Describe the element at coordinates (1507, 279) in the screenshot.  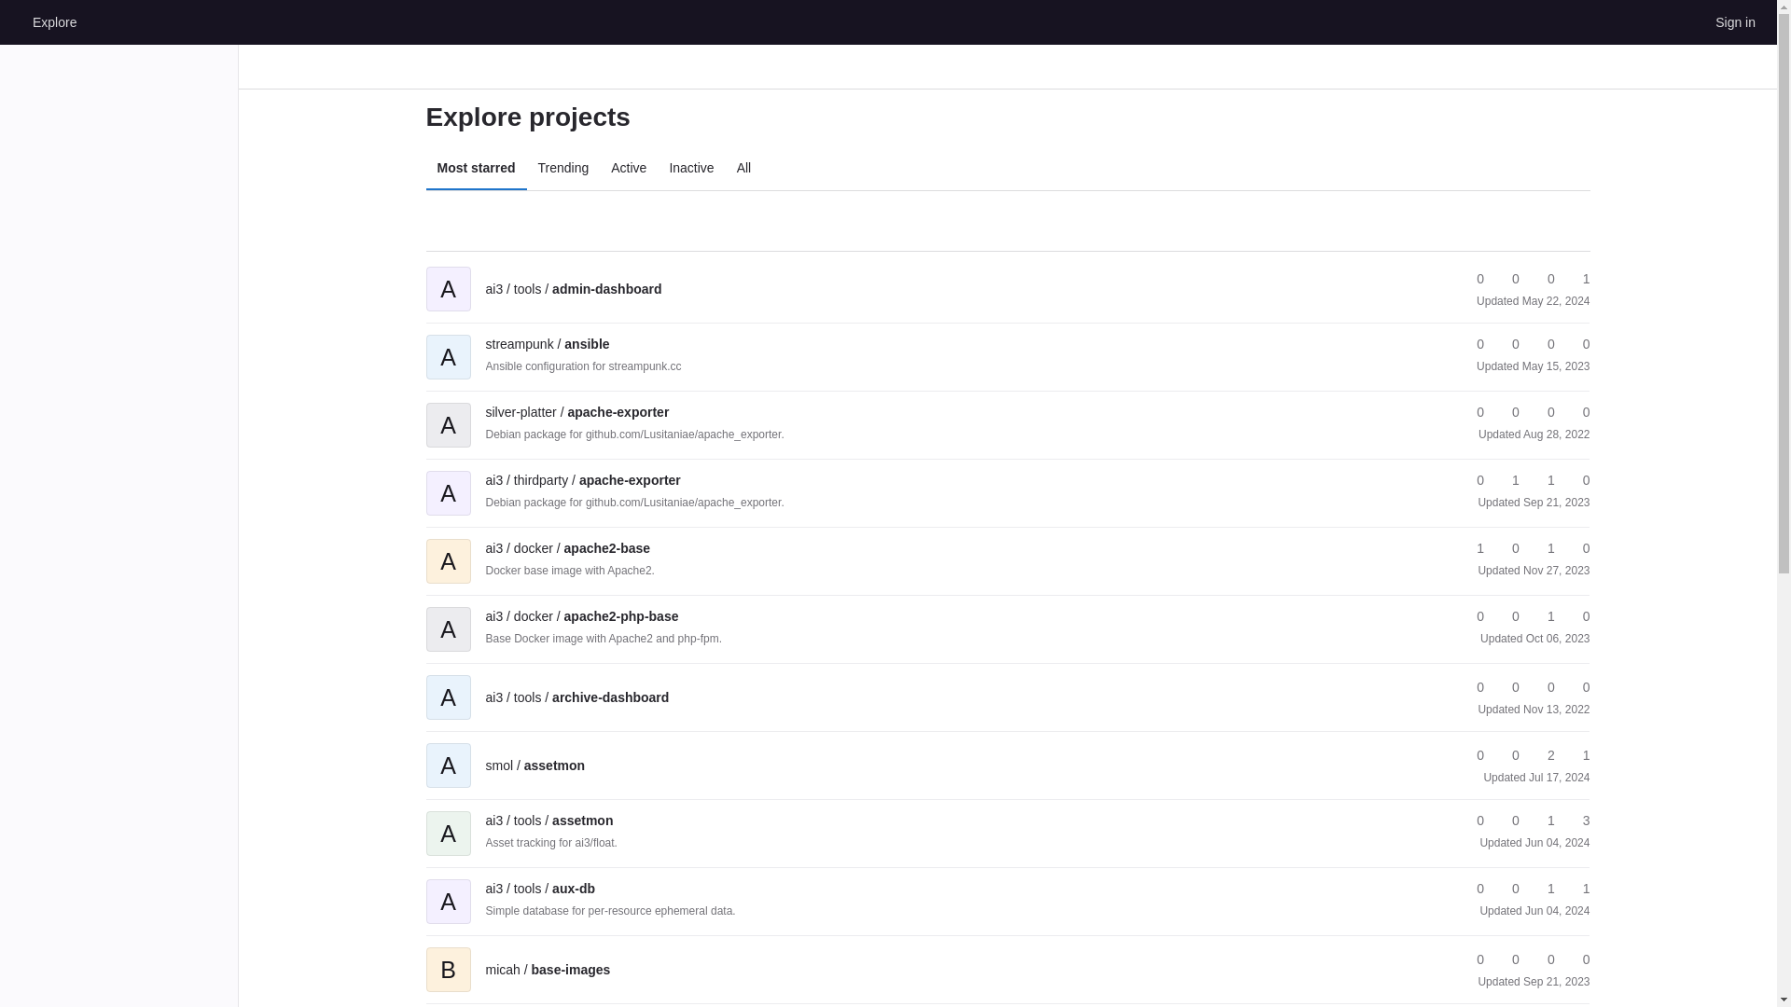
I see `Forks` at that location.